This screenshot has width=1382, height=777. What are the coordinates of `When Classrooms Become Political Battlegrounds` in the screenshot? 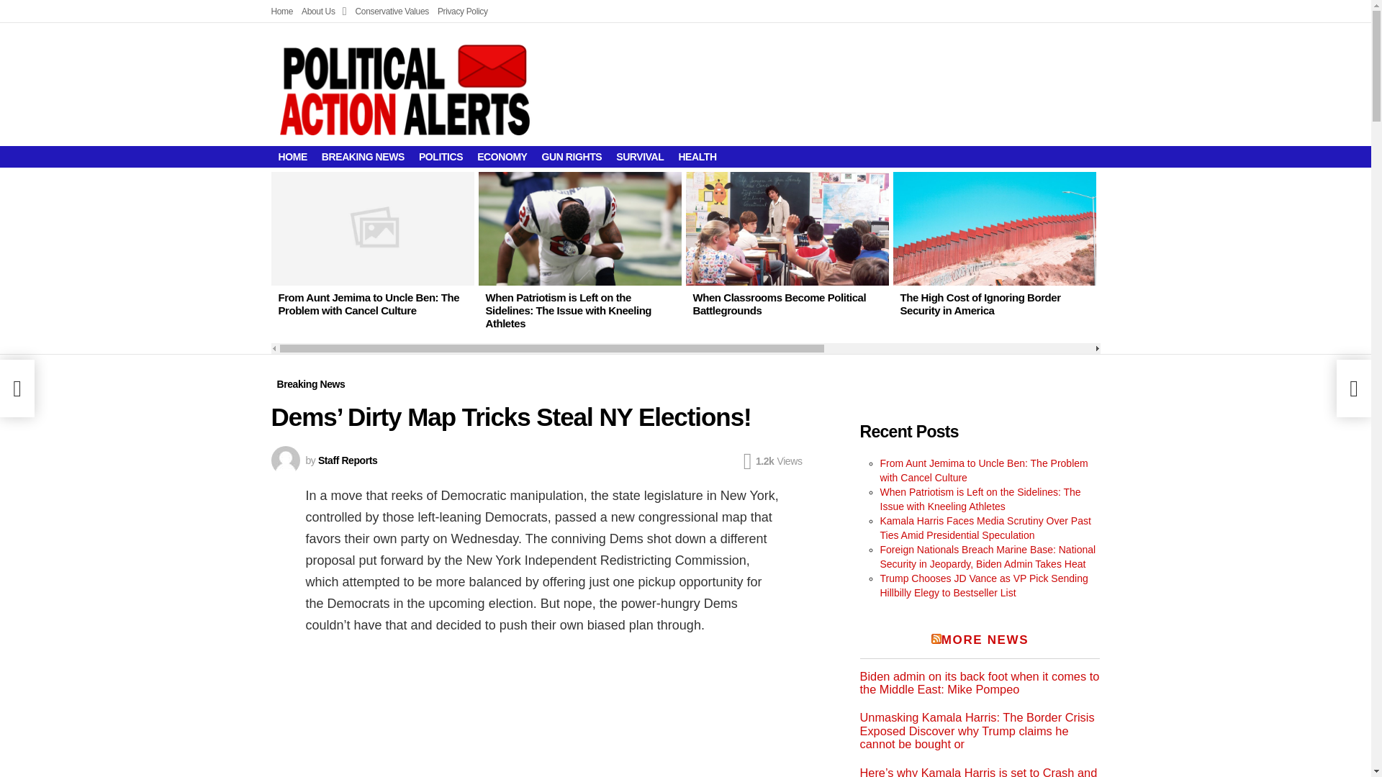 It's located at (779, 304).